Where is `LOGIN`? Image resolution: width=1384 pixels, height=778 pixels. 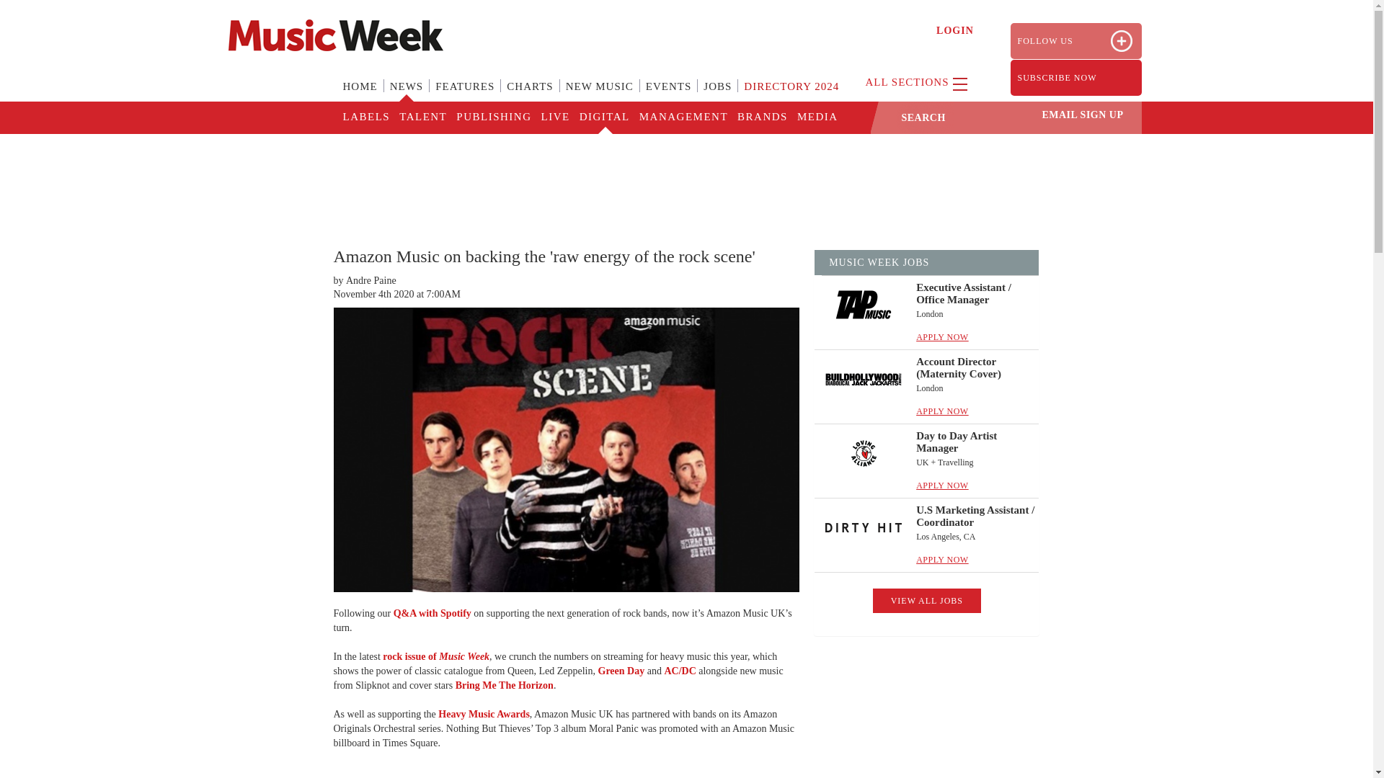 LOGIN is located at coordinates (955, 30).